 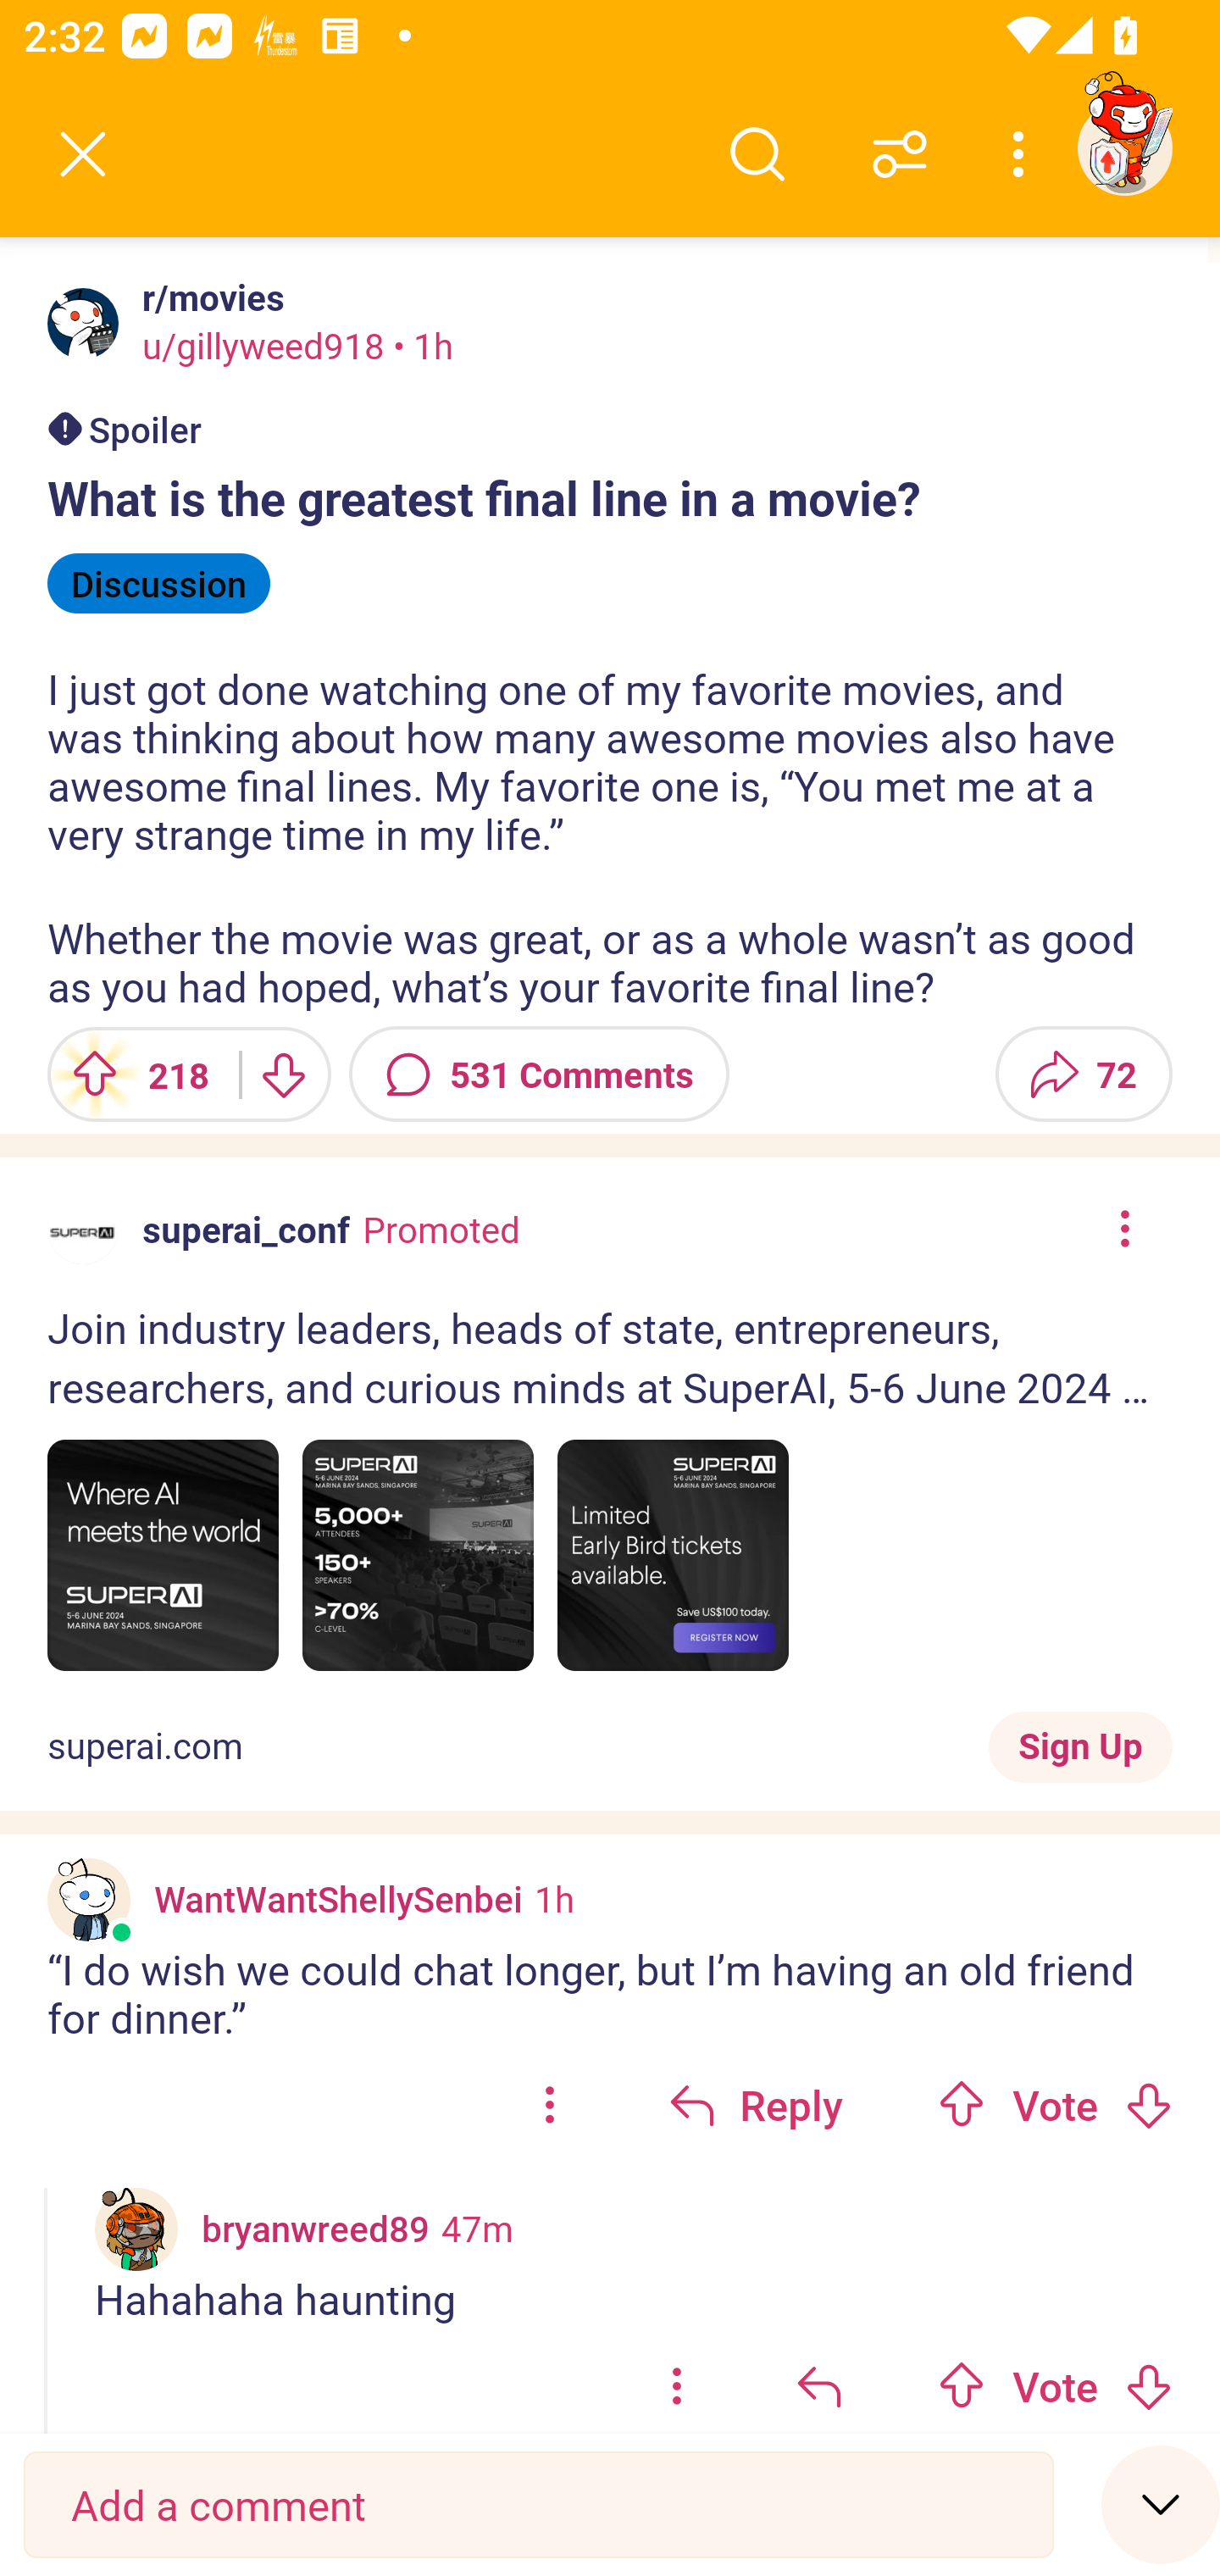 What do you see at coordinates (549, 2104) in the screenshot?
I see `options` at bounding box center [549, 2104].